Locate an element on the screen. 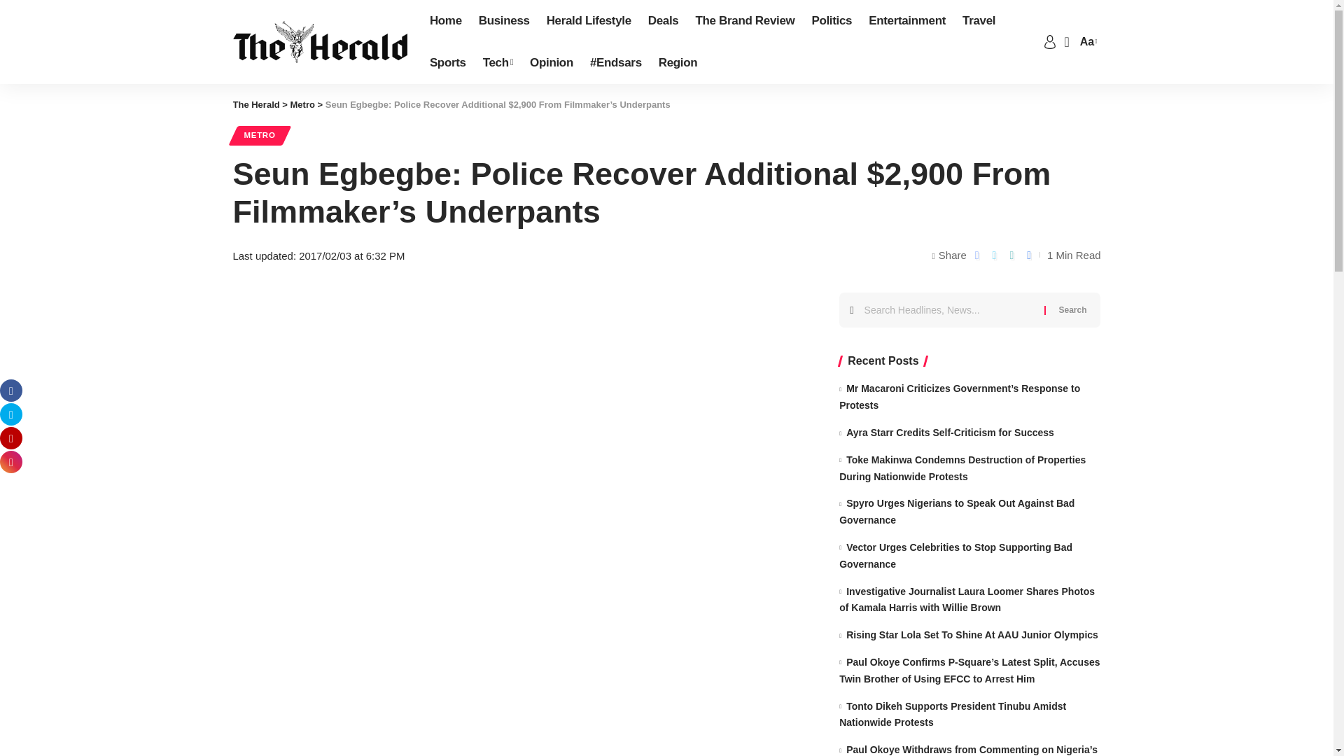 This screenshot has height=756, width=1344. Home is located at coordinates (446, 21).